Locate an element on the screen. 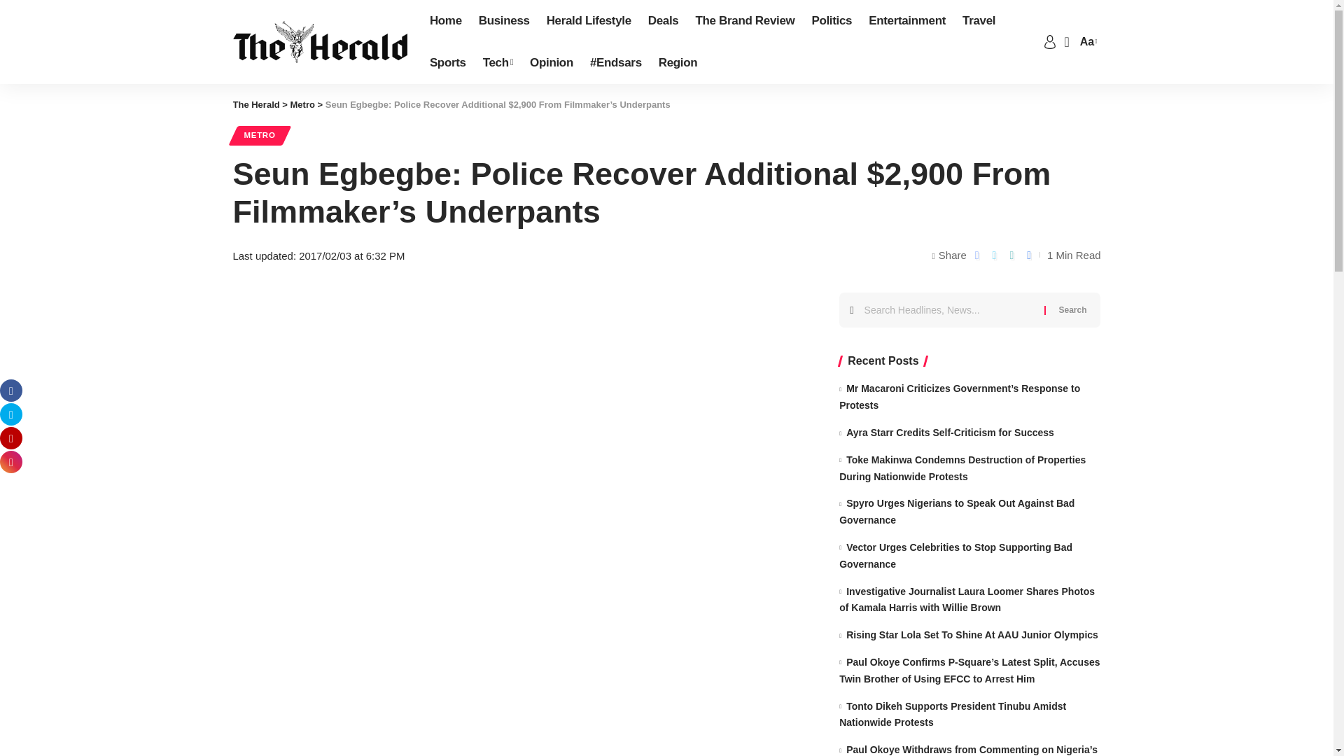 This screenshot has height=756, width=1344. Home is located at coordinates (446, 21).